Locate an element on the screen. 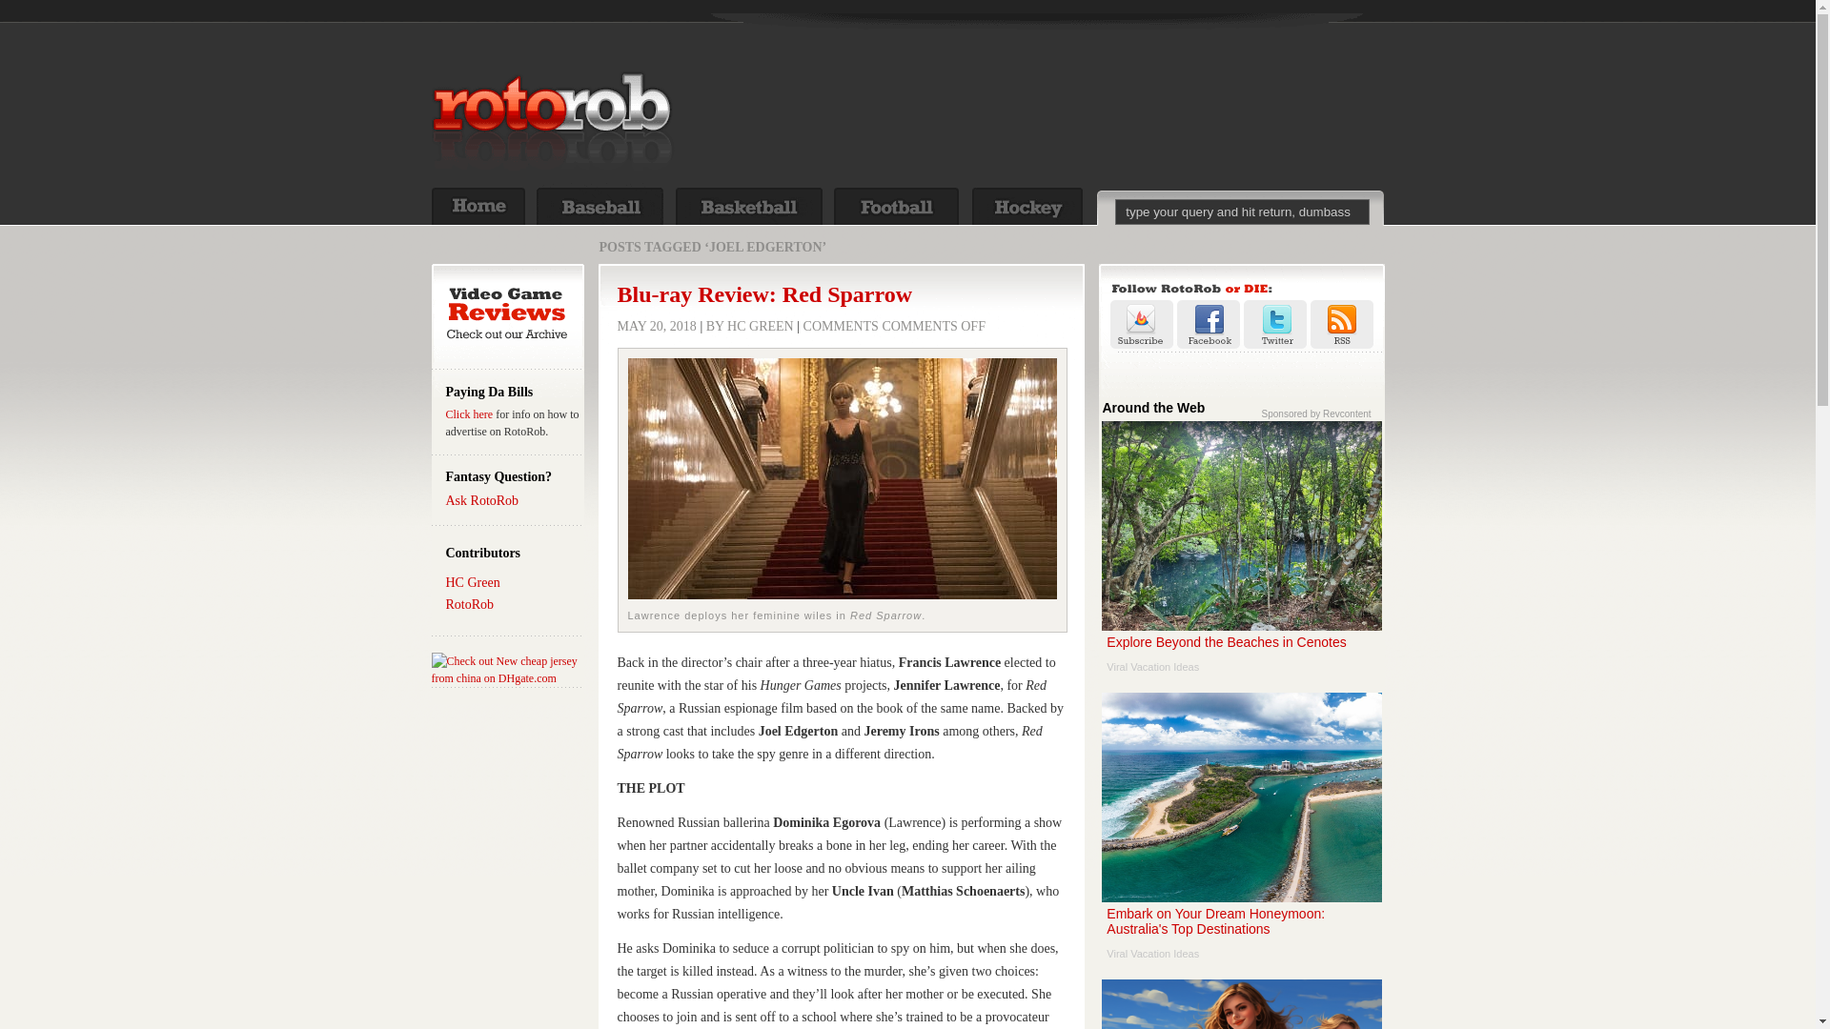  Permanent Link to Blu-ray Review: Red Sparrow is located at coordinates (1241, 554).